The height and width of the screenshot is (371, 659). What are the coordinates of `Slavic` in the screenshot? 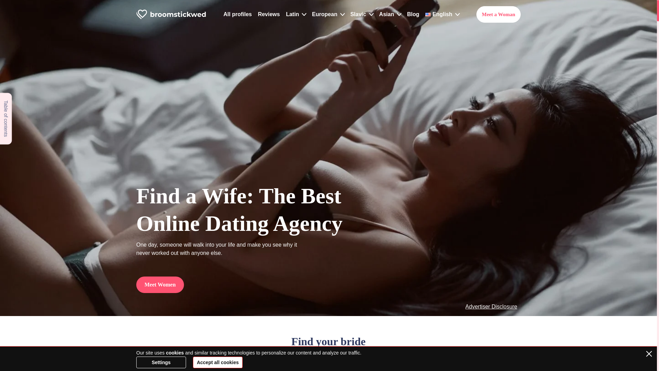 It's located at (358, 14).